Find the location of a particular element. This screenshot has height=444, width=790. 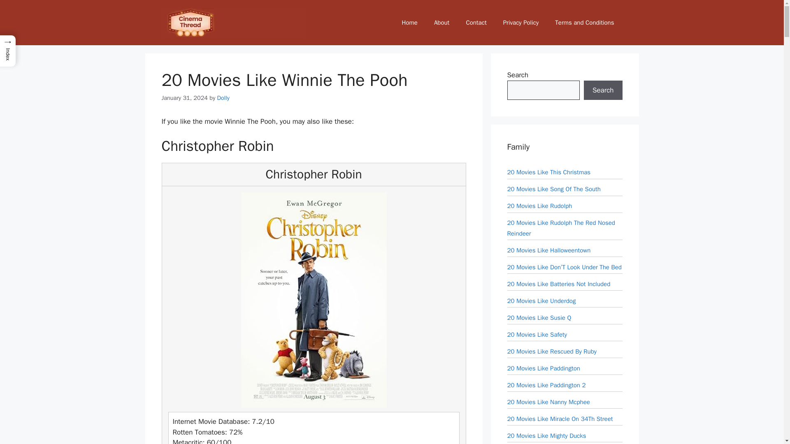

Home is located at coordinates (409, 22).